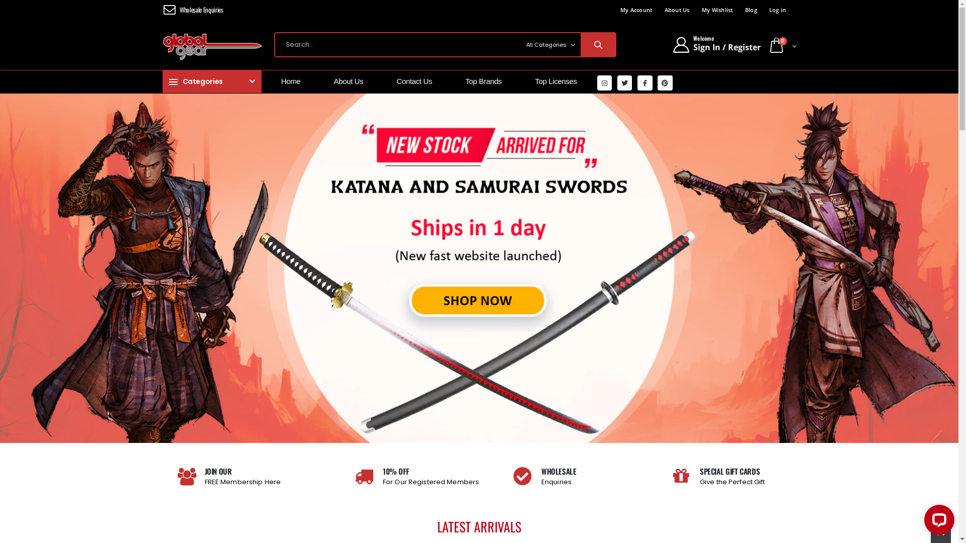 The width and height of the screenshot is (966, 543). I want to click on Blog, so click(751, 9).